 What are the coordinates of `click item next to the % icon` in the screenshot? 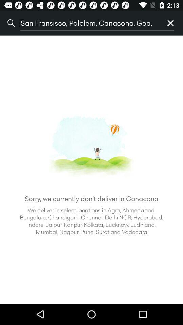 It's located at (89, 23).